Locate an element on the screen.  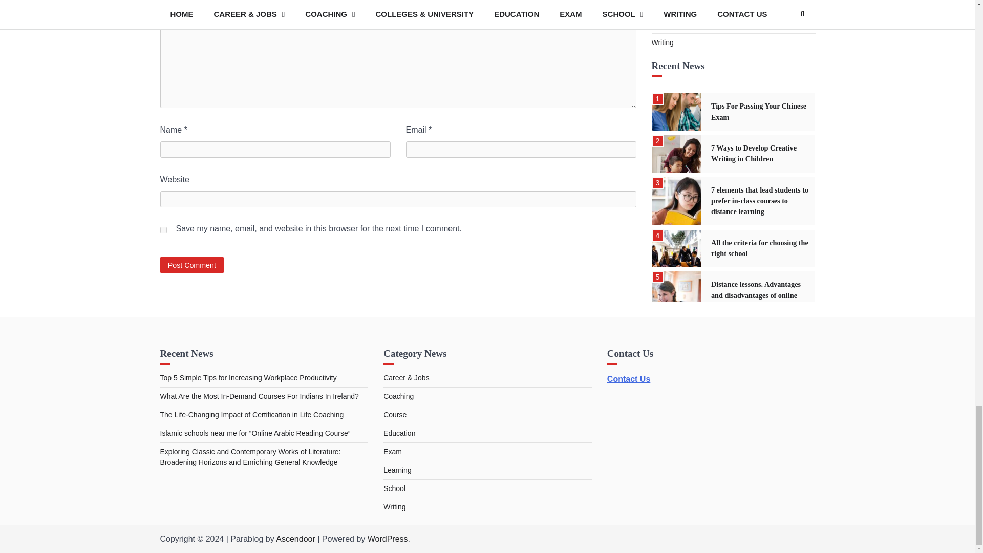
Post Comment is located at coordinates (191, 265).